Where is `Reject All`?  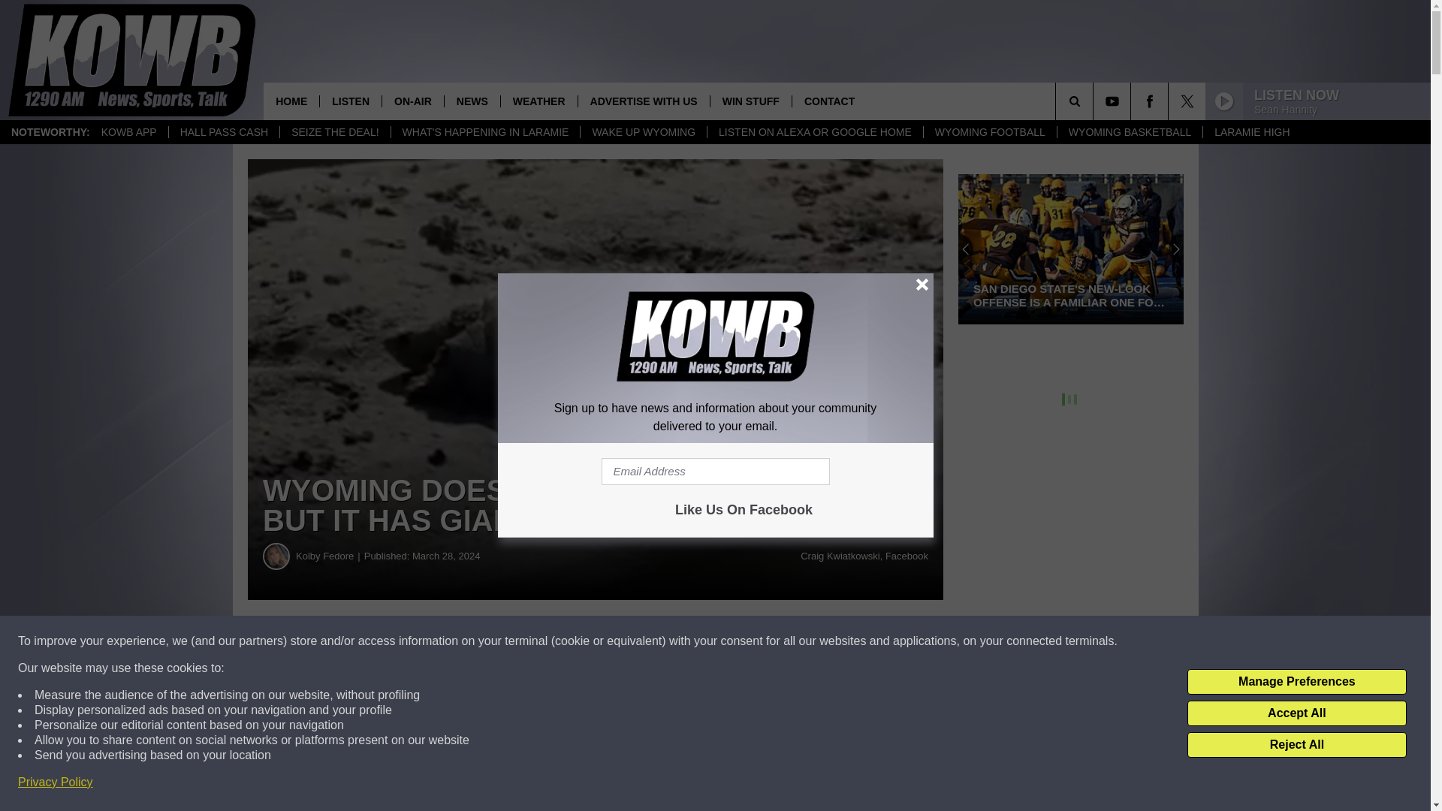
Reject All is located at coordinates (1296, 745).